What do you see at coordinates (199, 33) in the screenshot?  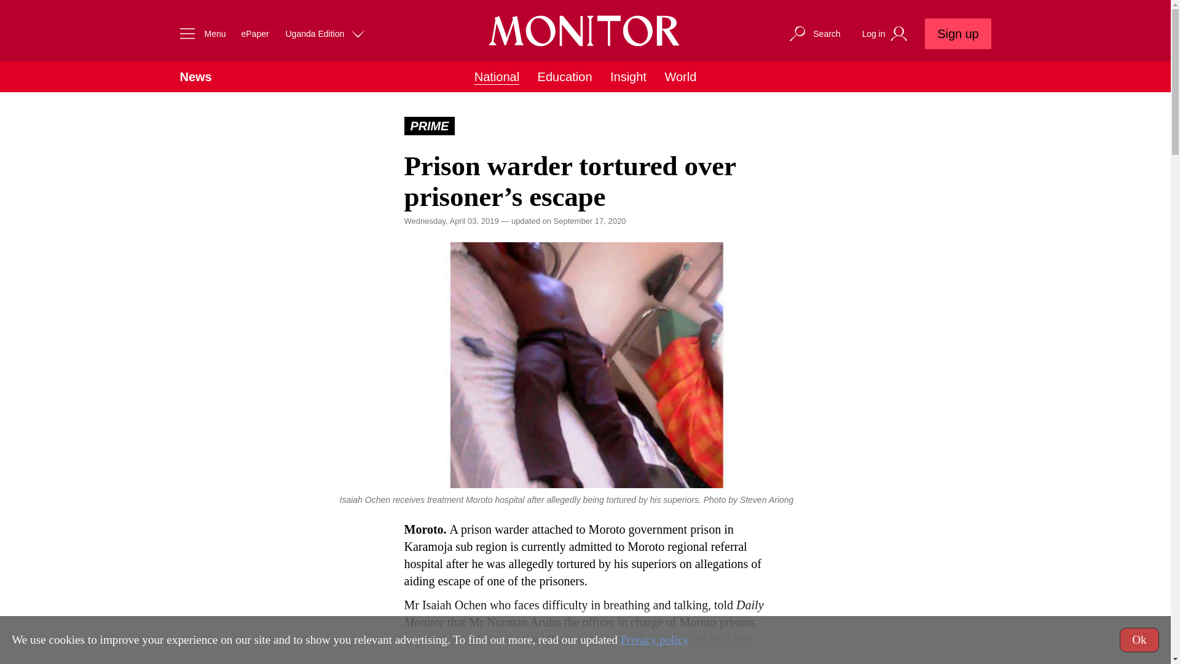 I see `Menu` at bounding box center [199, 33].